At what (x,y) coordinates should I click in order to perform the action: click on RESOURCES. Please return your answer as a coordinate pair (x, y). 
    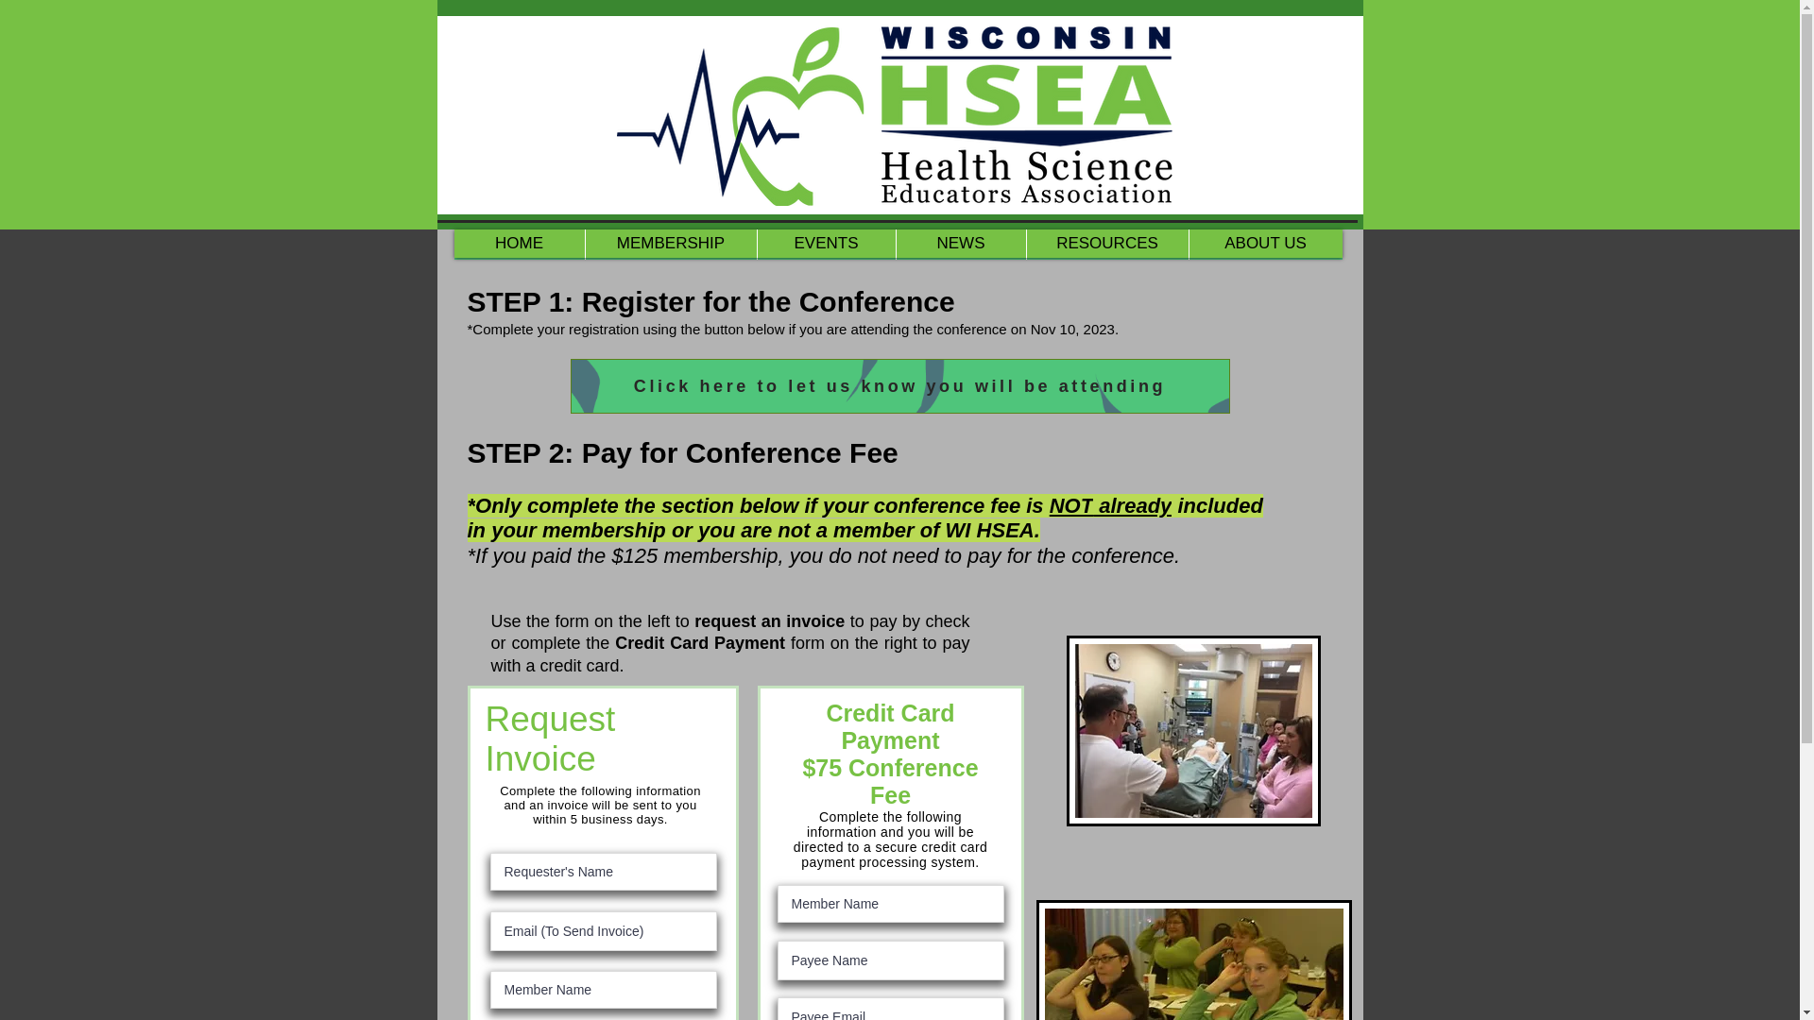
    Looking at the image, I should click on (1107, 244).